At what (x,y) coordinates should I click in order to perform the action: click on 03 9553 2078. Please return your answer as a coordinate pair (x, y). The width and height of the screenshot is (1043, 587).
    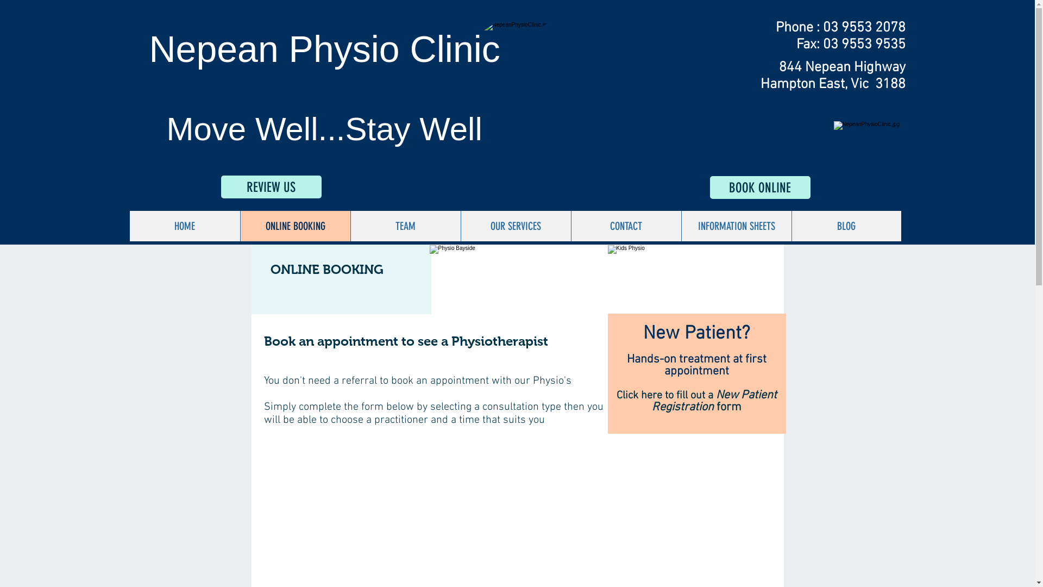
    Looking at the image, I should click on (864, 28).